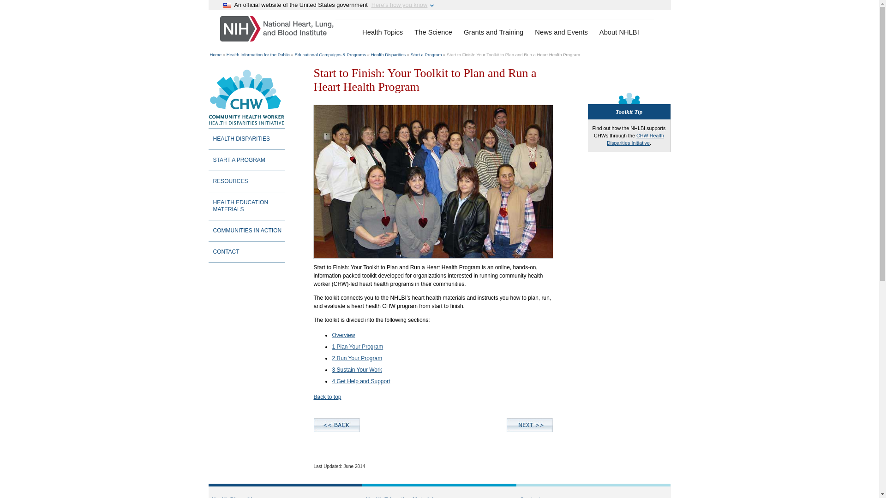 The height and width of the screenshot is (498, 886). Describe the element at coordinates (433, 32) in the screenshot. I see `The Science` at that location.